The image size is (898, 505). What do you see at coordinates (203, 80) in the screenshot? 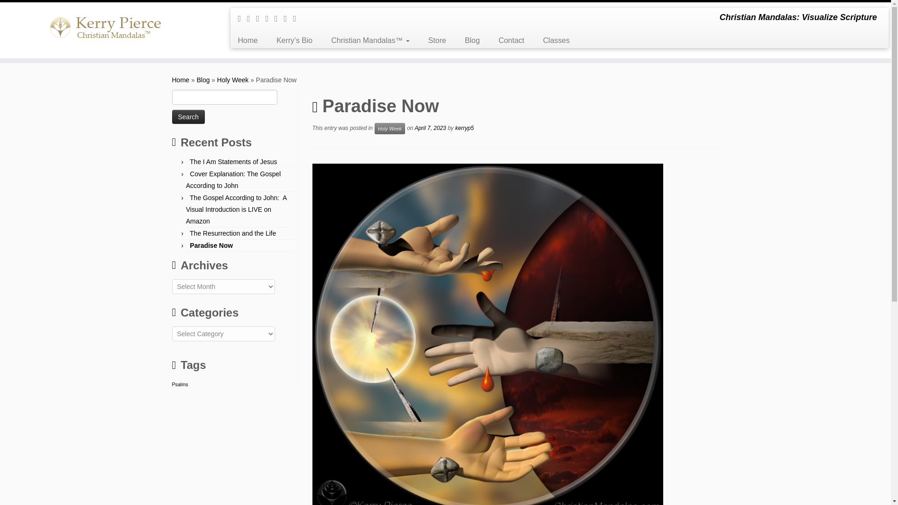
I see `Blog` at bounding box center [203, 80].